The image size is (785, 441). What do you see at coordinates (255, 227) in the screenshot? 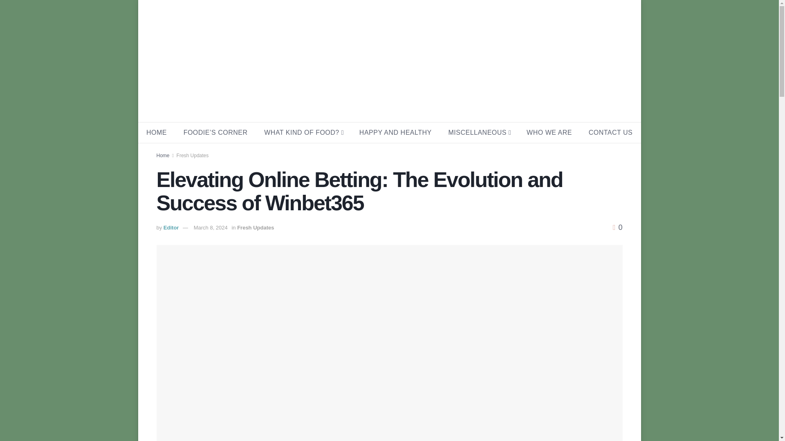
I see `Fresh Updates` at bounding box center [255, 227].